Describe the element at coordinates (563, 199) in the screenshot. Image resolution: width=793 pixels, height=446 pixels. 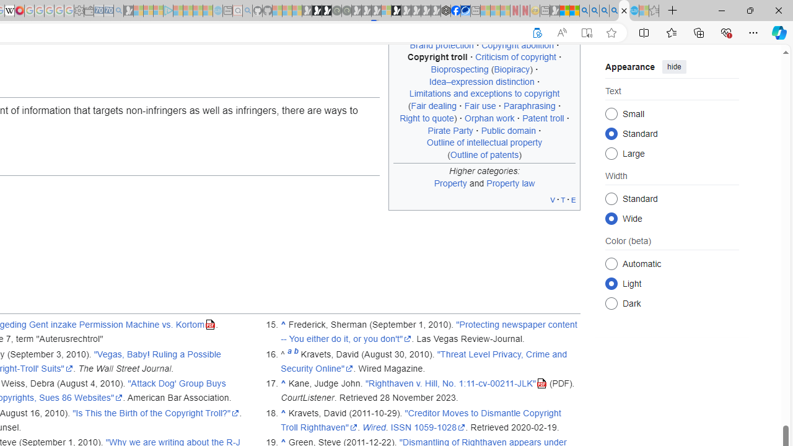
I see `t` at that location.